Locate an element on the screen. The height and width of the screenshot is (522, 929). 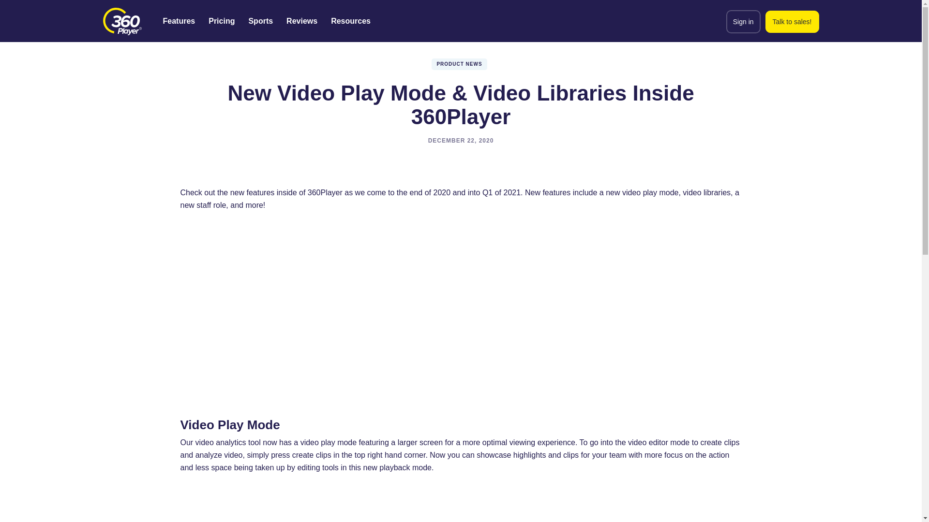
Pricing is located at coordinates (222, 21).